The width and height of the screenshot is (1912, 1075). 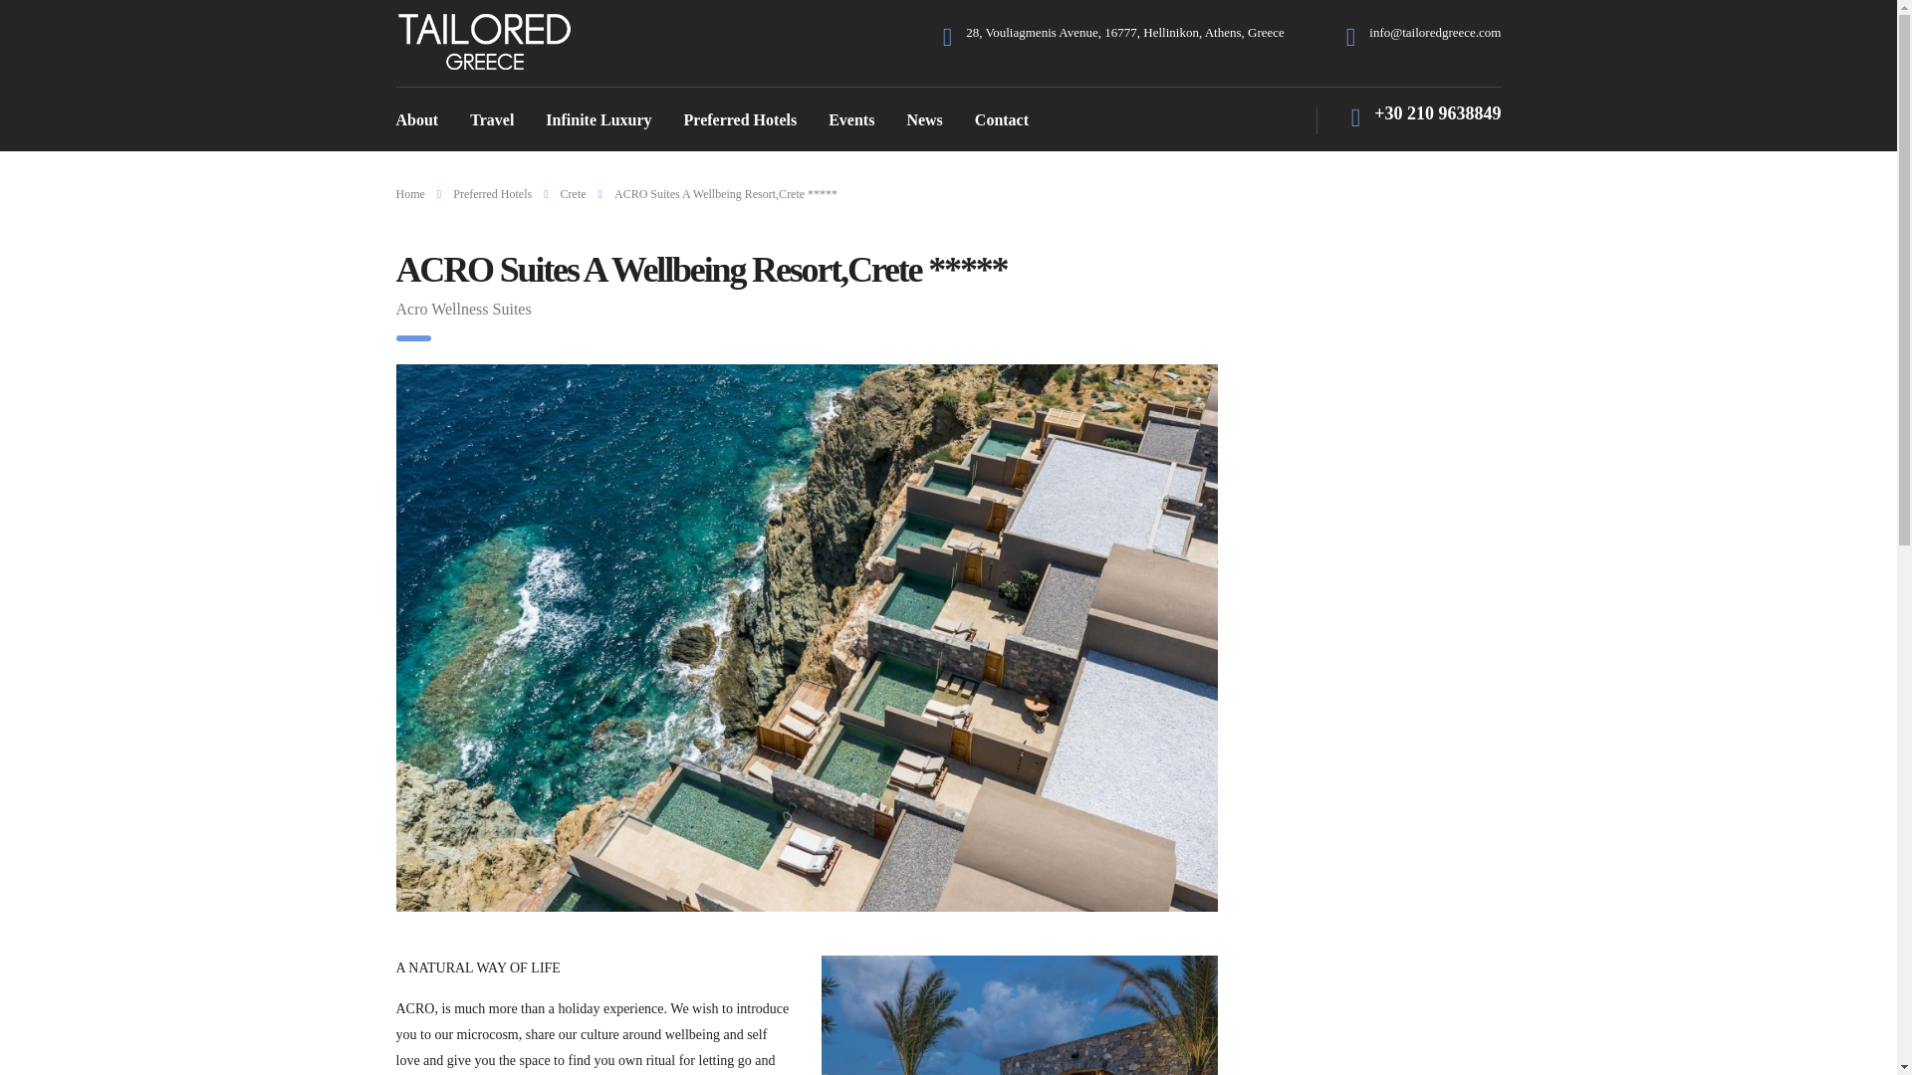 What do you see at coordinates (1125, 32) in the screenshot?
I see `28, Vouliagmenis Avenue, 16777, Hellinikon, Athens, Greece` at bounding box center [1125, 32].